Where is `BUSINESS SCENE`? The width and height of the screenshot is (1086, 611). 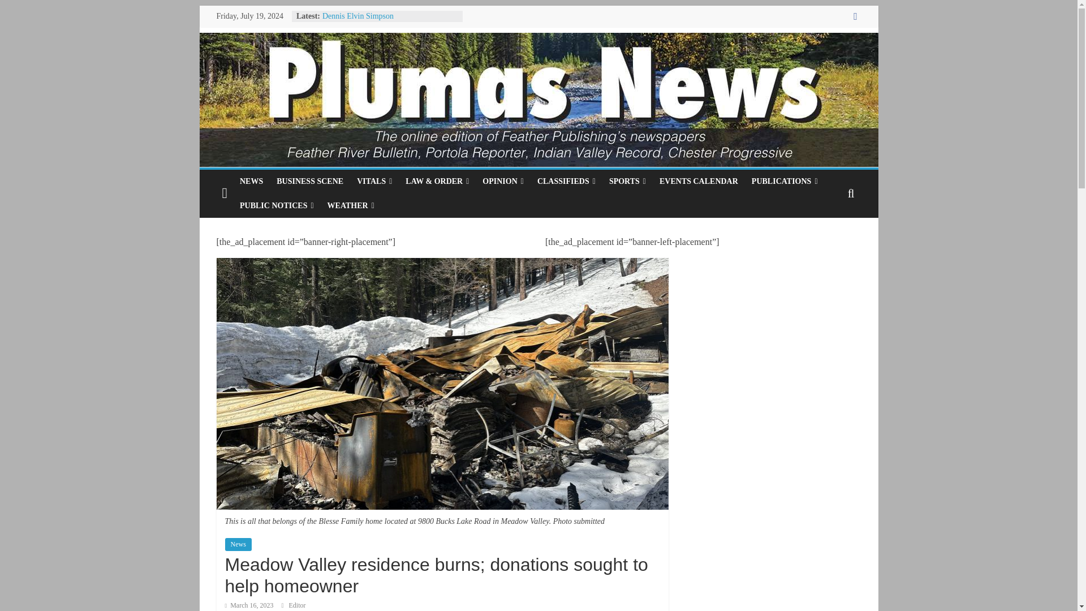 BUSINESS SCENE is located at coordinates (309, 182).